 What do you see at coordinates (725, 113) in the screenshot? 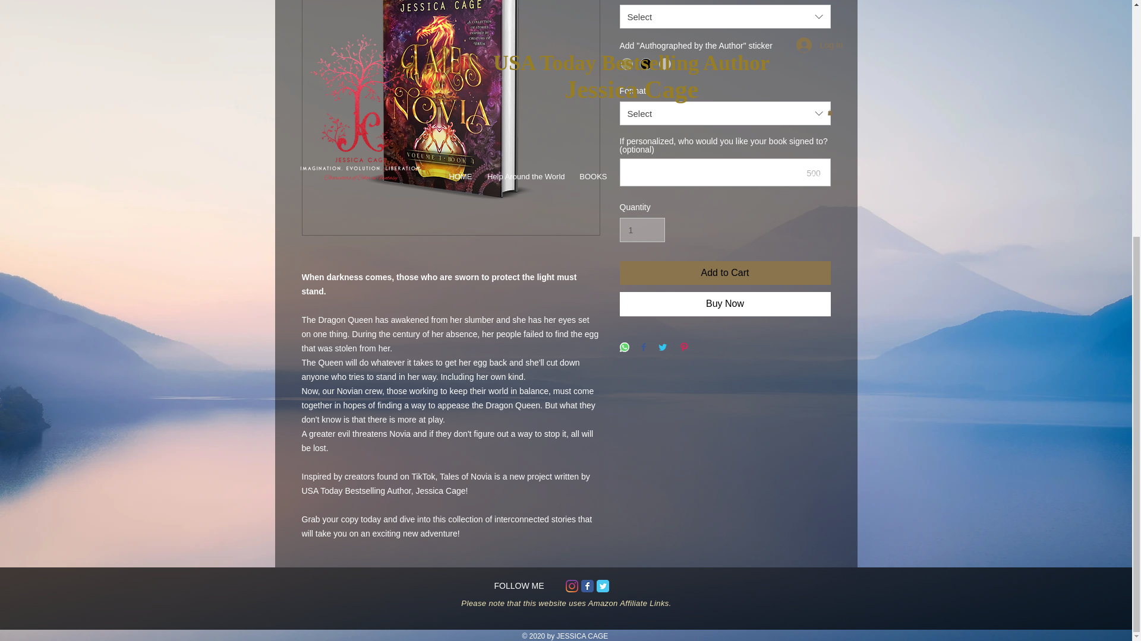
I see `Select` at bounding box center [725, 113].